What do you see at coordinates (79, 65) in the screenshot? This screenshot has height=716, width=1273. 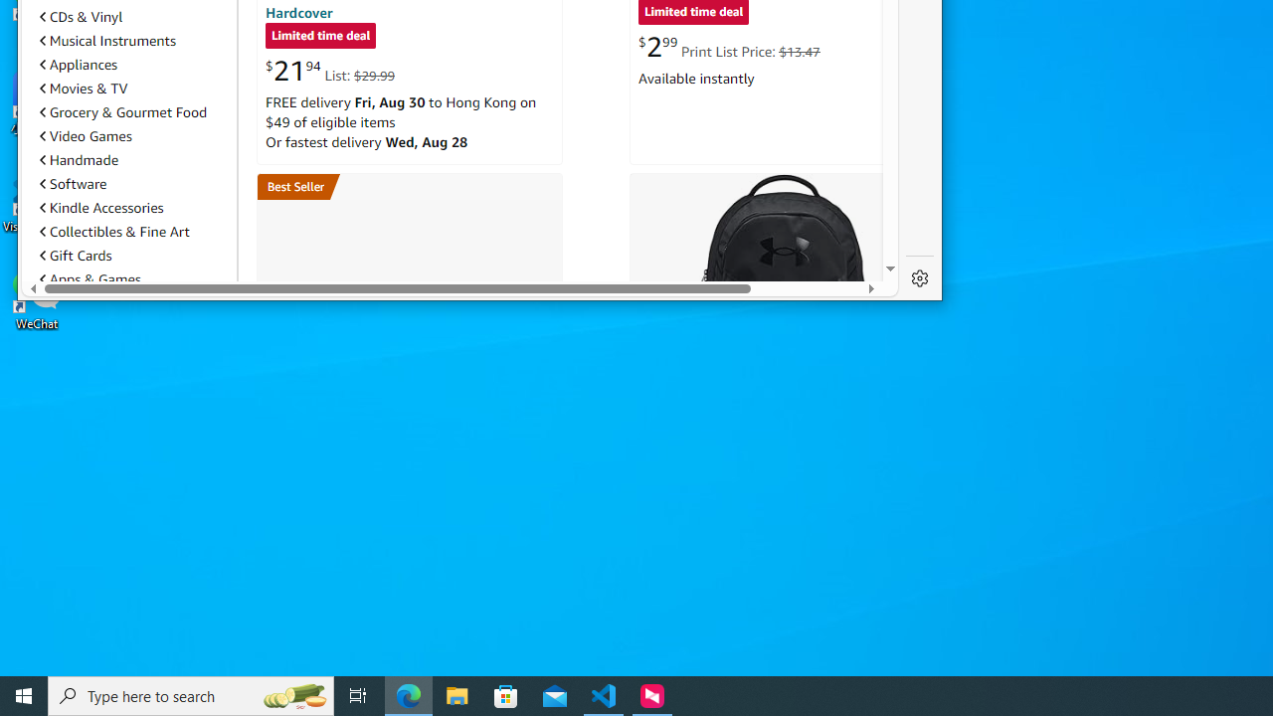 I see `Appliances` at bounding box center [79, 65].